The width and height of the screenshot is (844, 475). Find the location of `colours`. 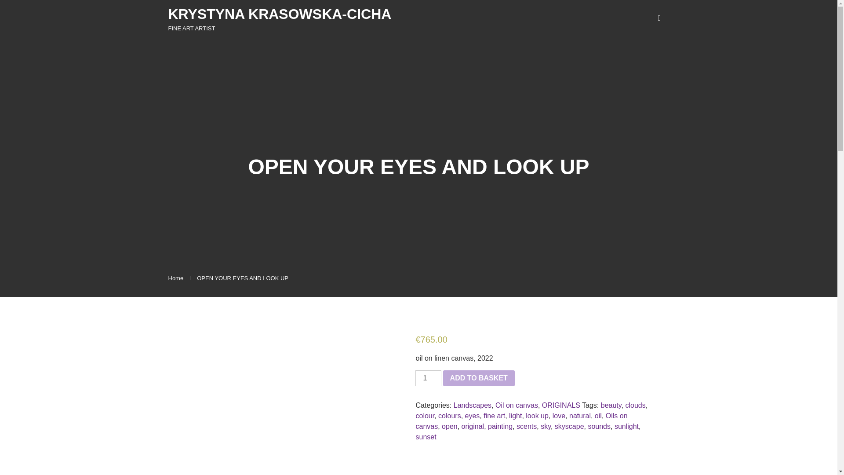

colours is located at coordinates (449, 416).